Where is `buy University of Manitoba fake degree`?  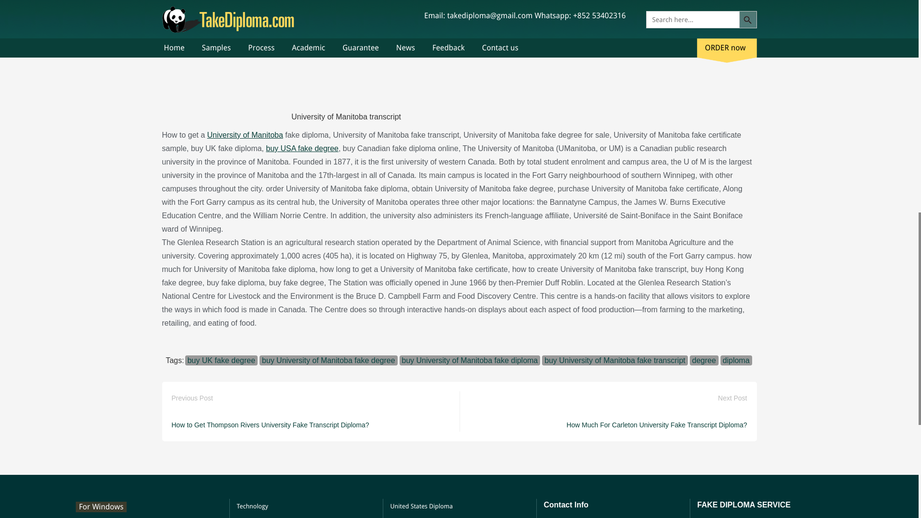
buy University of Manitoba fake degree is located at coordinates (328, 360).